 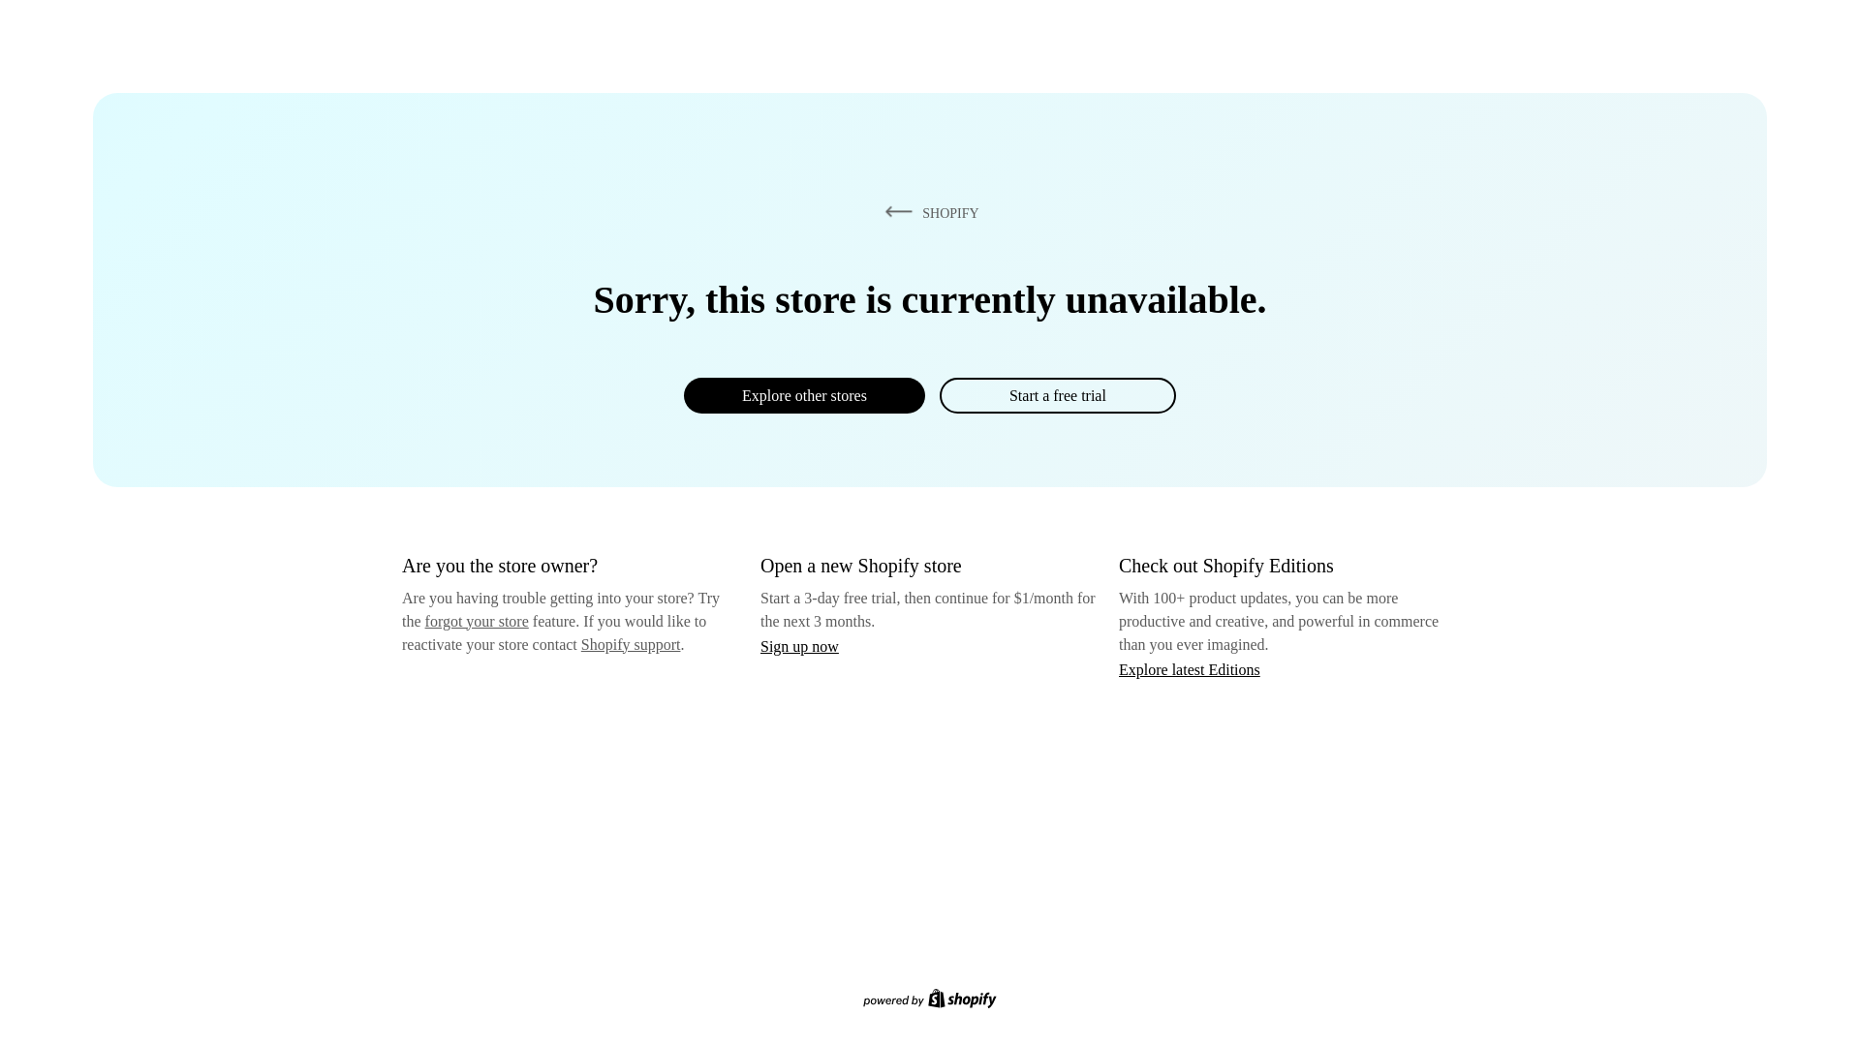 What do you see at coordinates (630, 643) in the screenshot?
I see `Shopify support` at bounding box center [630, 643].